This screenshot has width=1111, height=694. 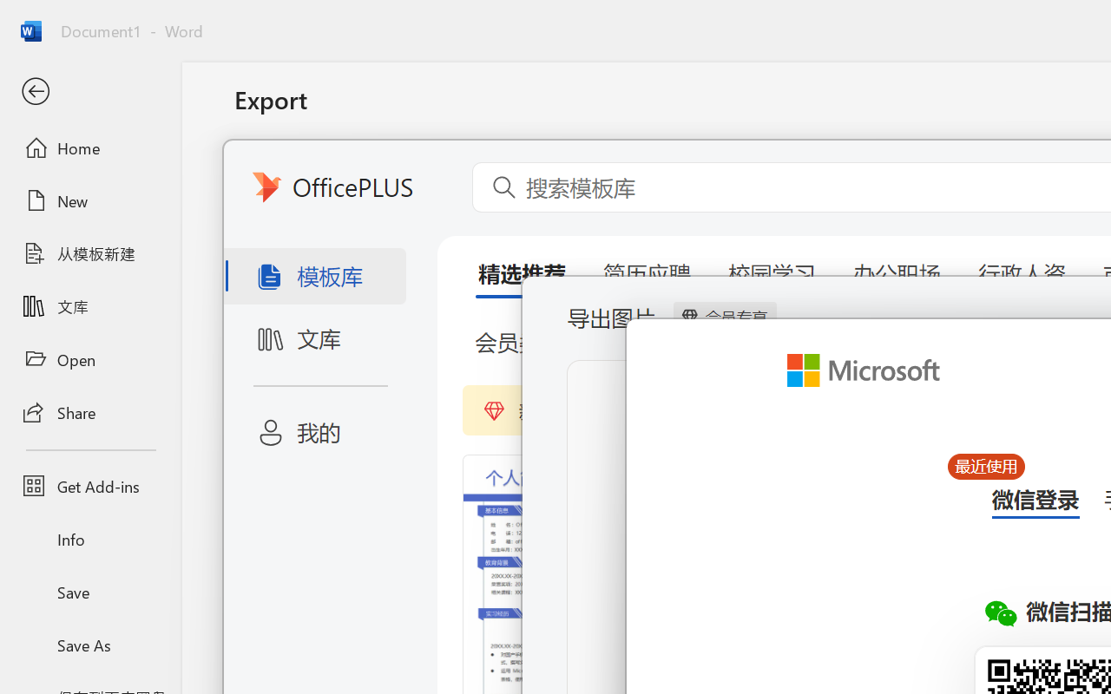 I want to click on Save As, so click(x=90, y=645).